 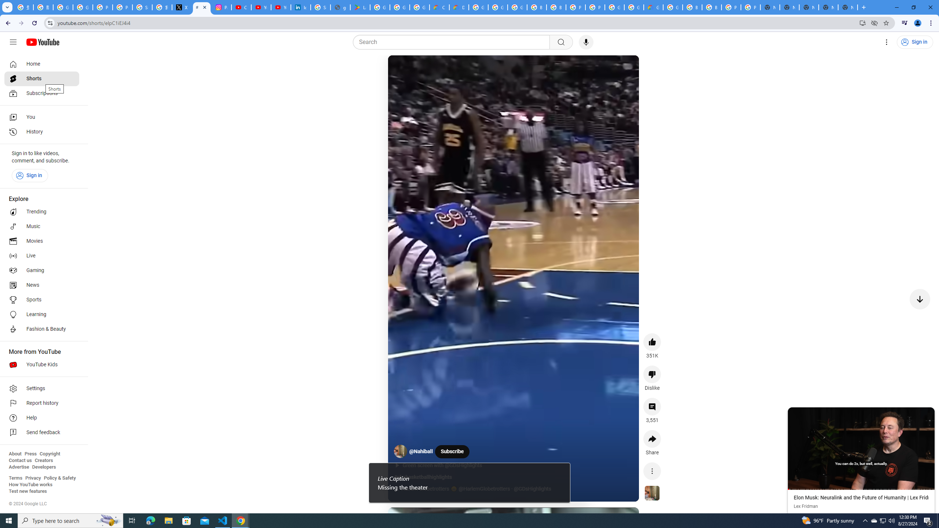 What do you see at coordinates (42, 132) in the screenshot?
I see `History` at bounding box center [42, 132].